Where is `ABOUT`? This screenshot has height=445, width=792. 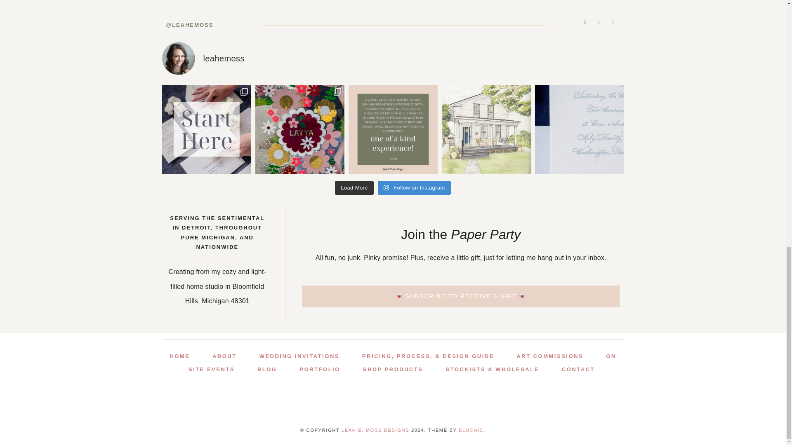
ABOUT is located at coordinates (224, 356).